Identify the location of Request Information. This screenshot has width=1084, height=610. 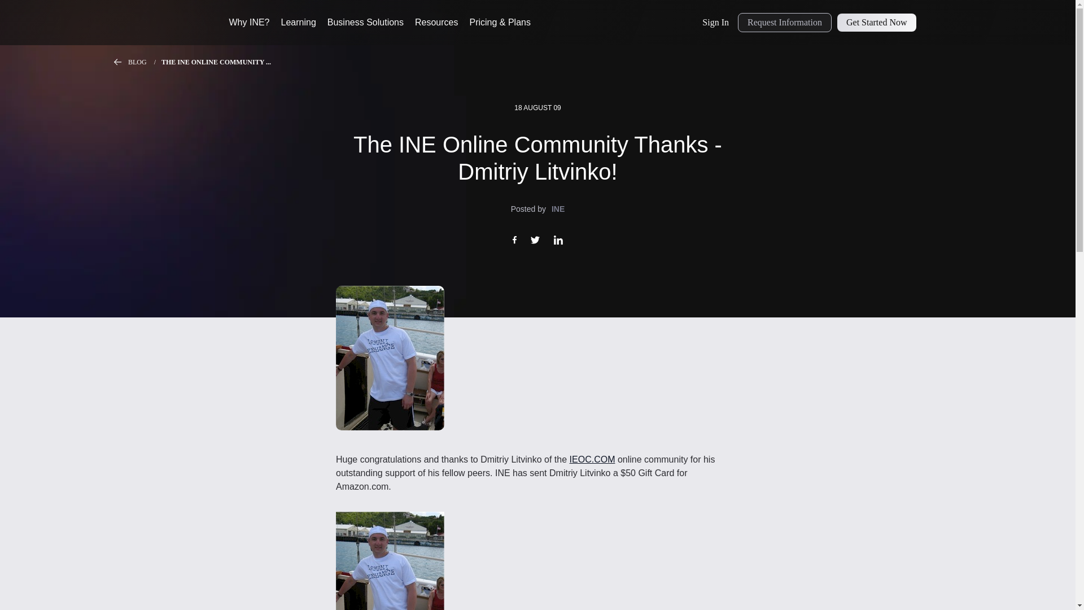
(785, 23).